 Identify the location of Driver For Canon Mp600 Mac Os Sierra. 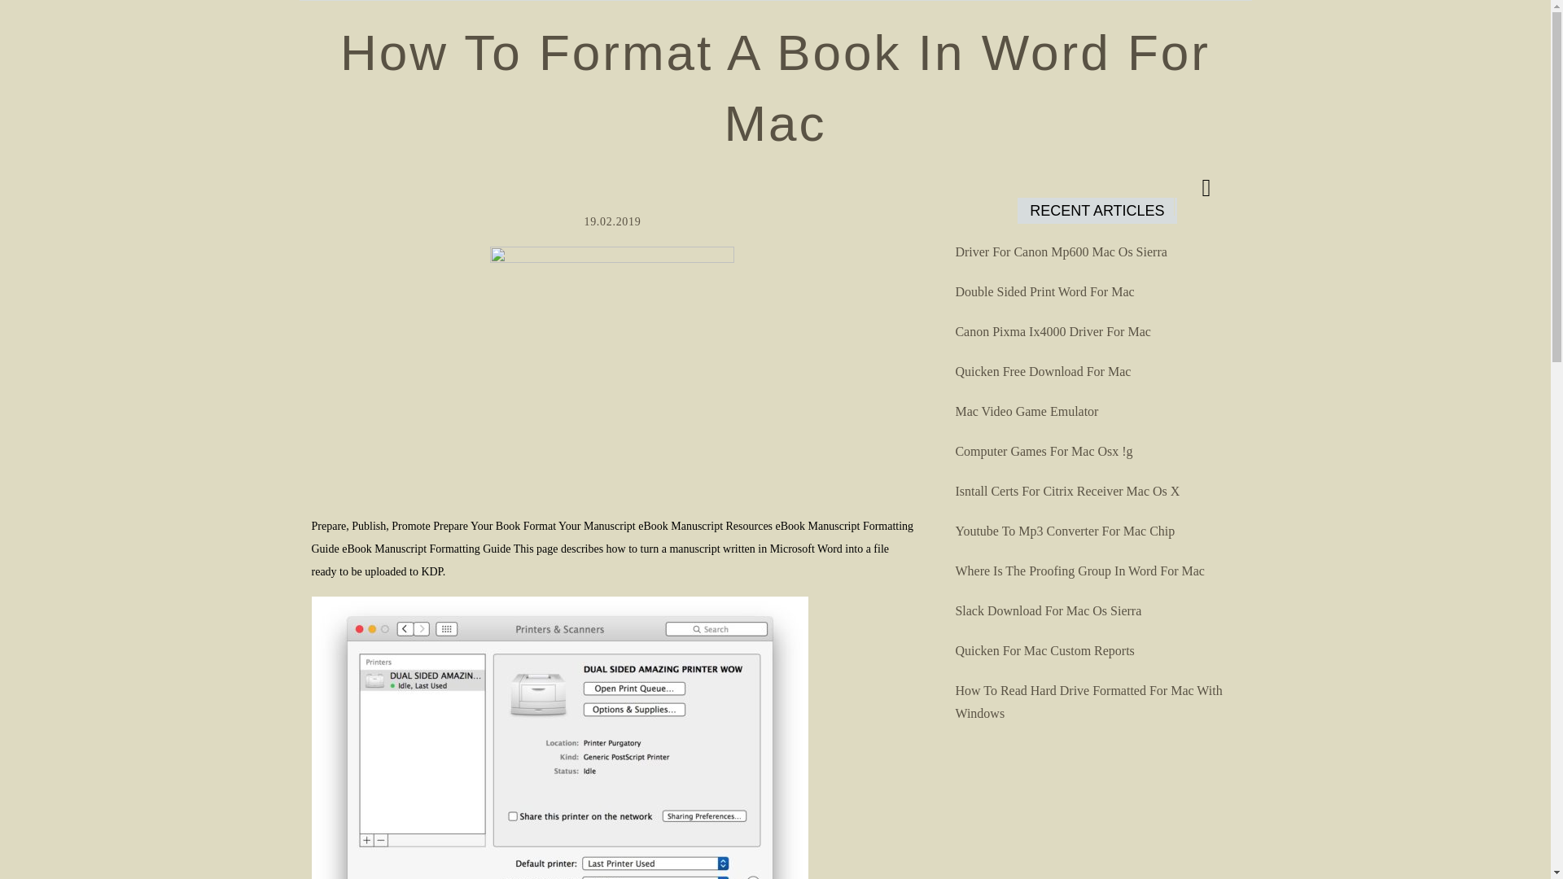
(1060, 251).